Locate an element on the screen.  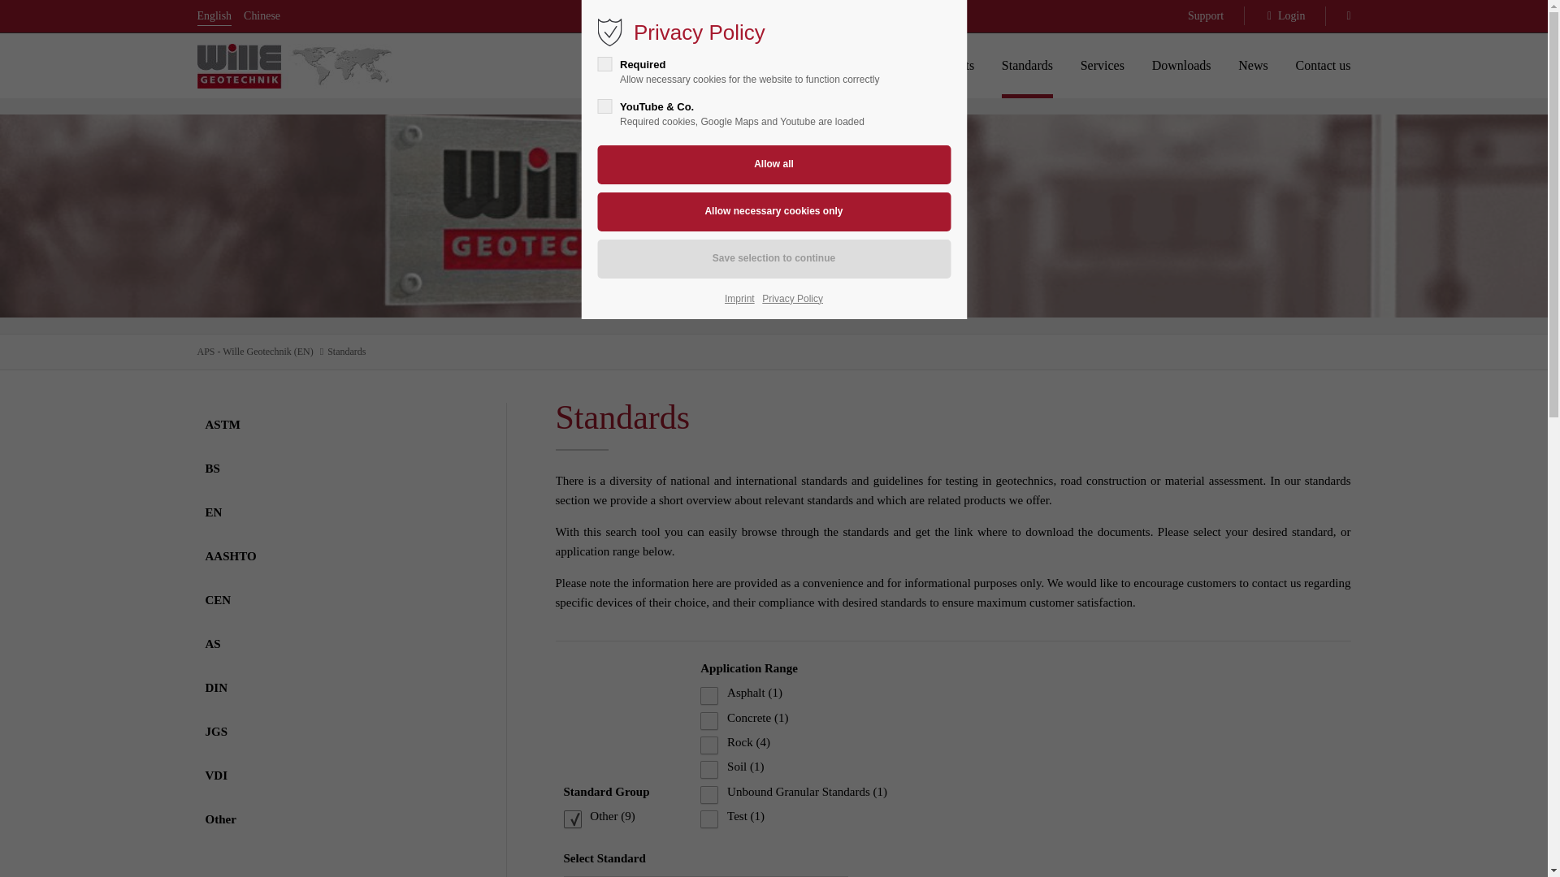
Allow necessary cookies only is located at coordinates (773, 211).